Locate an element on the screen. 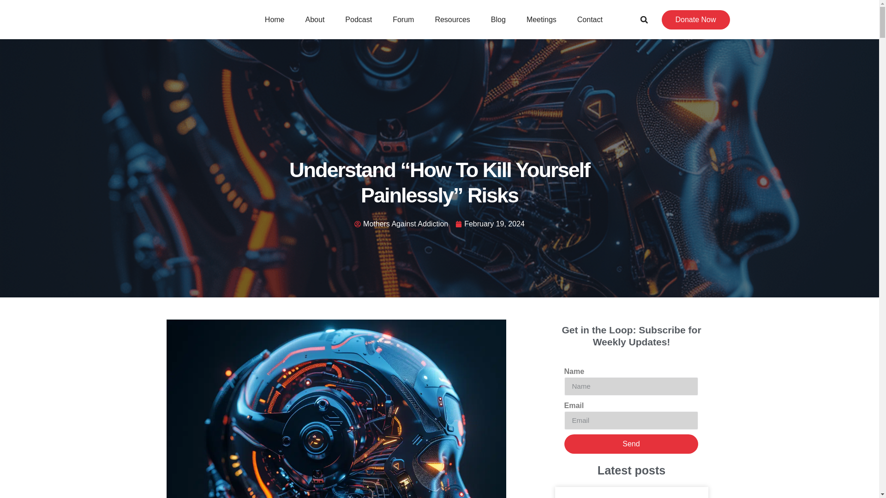 Image resolution: width=886 pixels, height=498 pixels. Mothers Against Addiction is located at coordinates (401, 224).